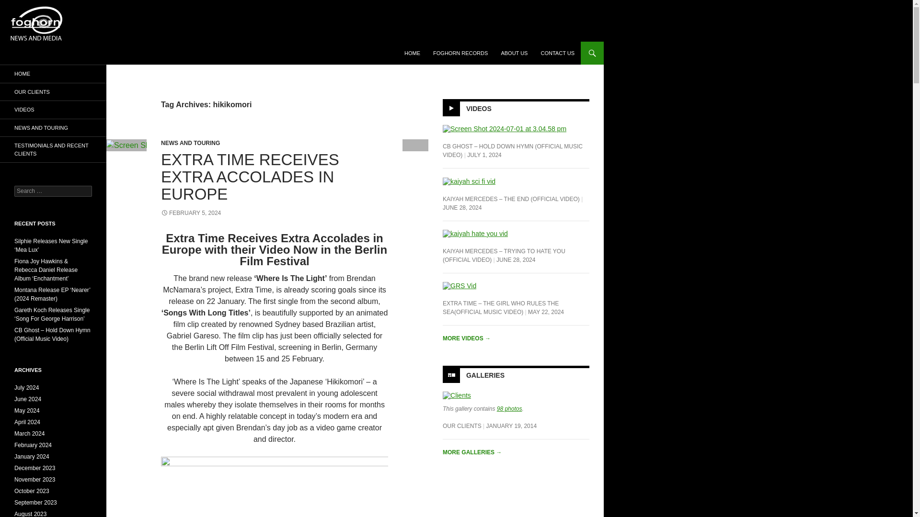 Image resolution: width=920 pixels, height=517 pixels. Describe the element at coordinates (250, 177) in the screenshot. I see `EXTRA TIME RECEIVES EXTRA ACCOLADES IN EUROPE` at that location.